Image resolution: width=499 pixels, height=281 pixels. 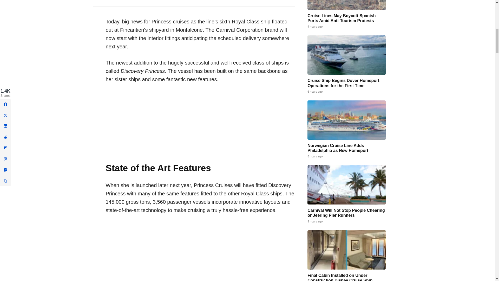 What do you see at coordinates (346, 120) in the screenshot?
I see `Norwegian Cruise Line Adds Philadelphia as New Homeport` at bounding box center [346, 120].